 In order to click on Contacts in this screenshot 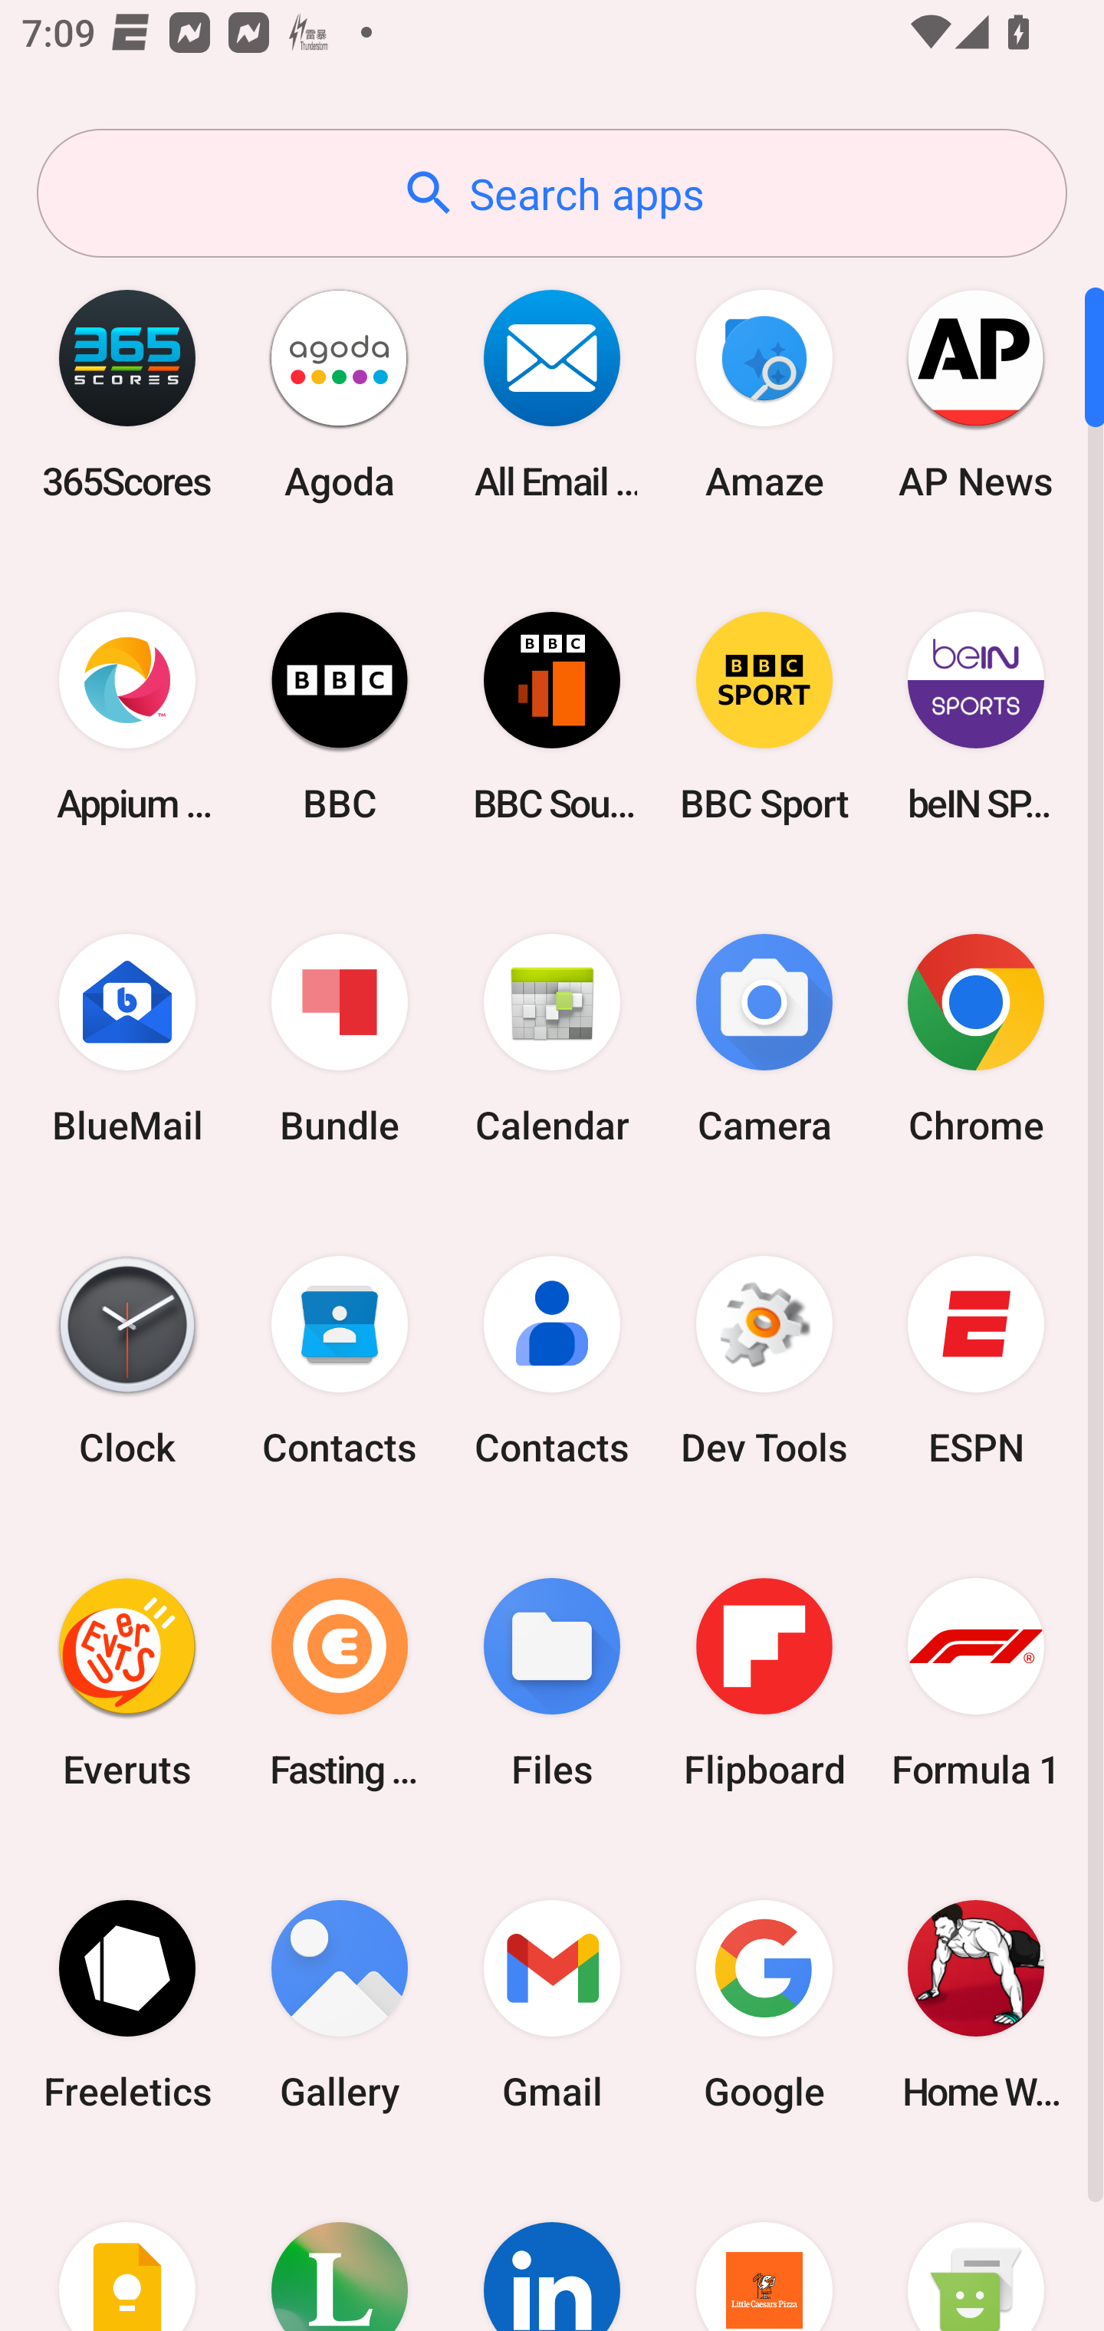, I will do `click(340, 1361)`.